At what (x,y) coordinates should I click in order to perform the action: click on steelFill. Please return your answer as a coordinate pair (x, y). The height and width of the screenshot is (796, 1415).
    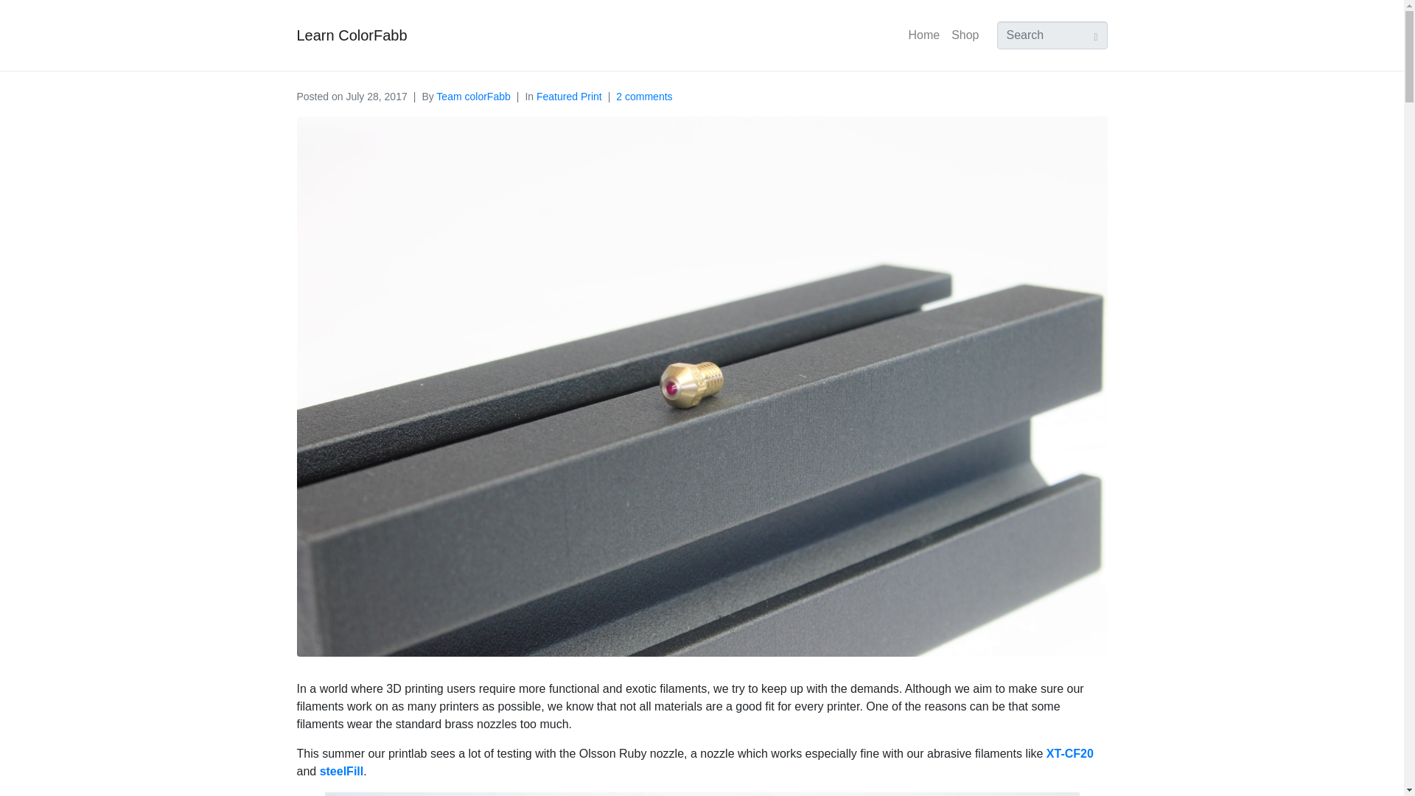
    Looking at the image, I should click on (341, 771).